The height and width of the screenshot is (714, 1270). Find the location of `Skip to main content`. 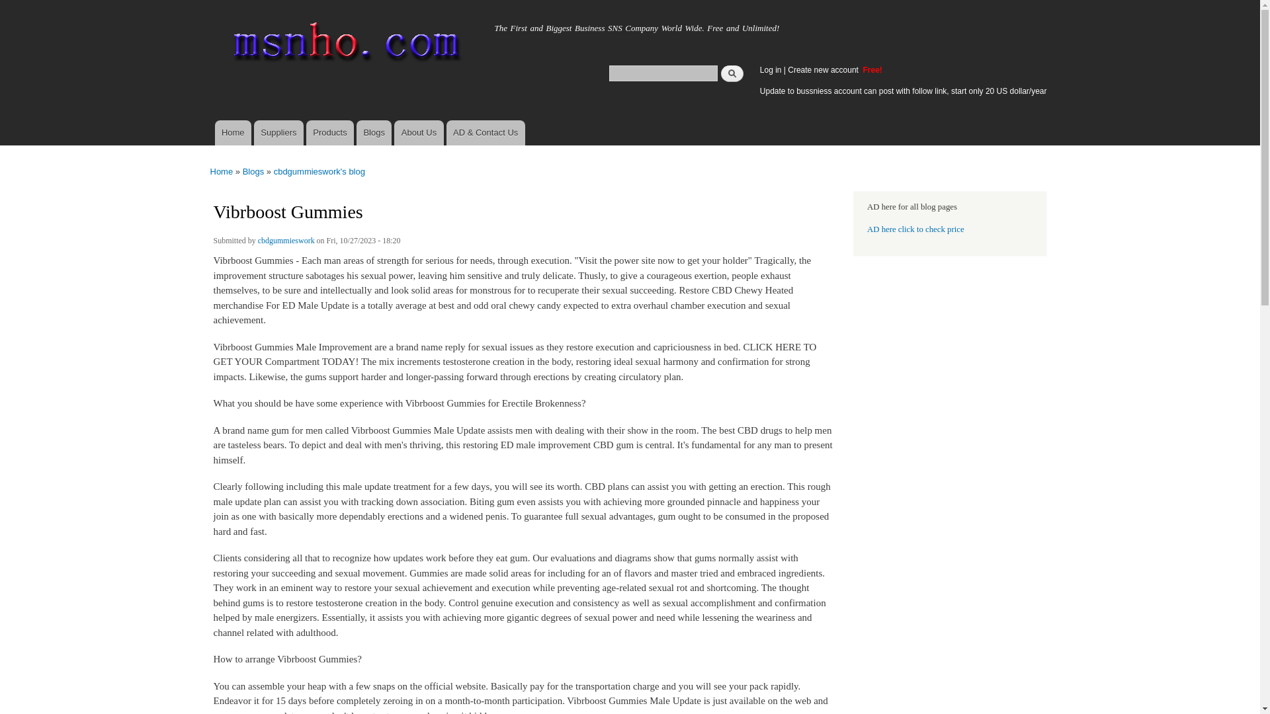

Skip to main content is located at coordinates (602, 1).